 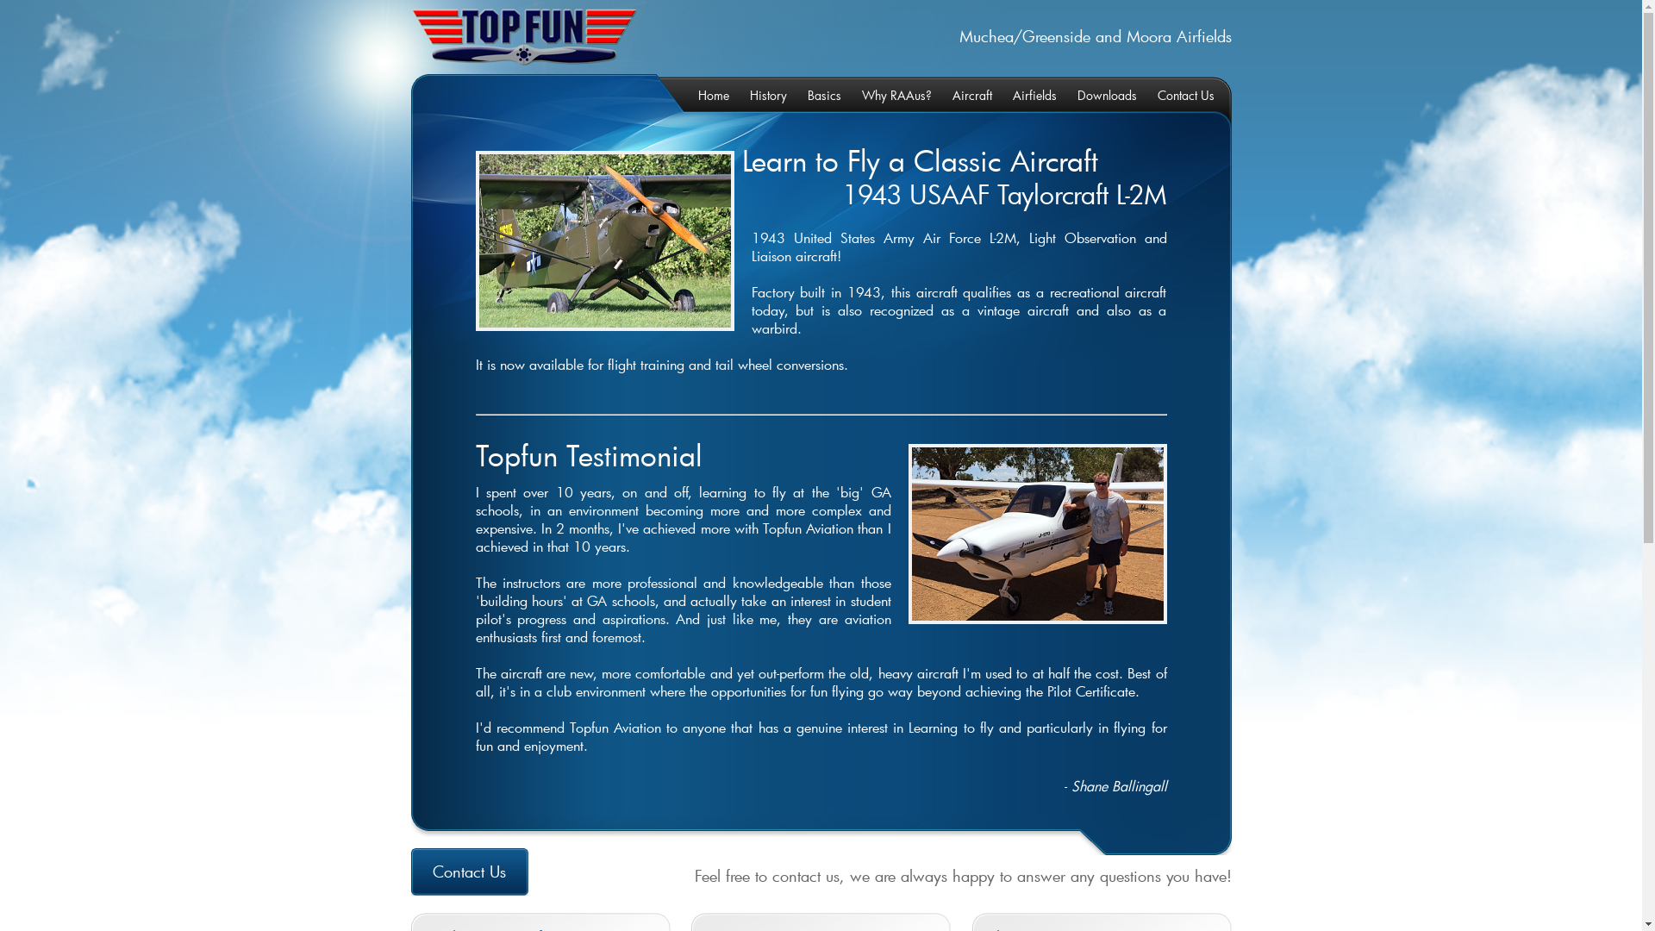 I want to click on Why RAAus?, so click(x=888, y=95).